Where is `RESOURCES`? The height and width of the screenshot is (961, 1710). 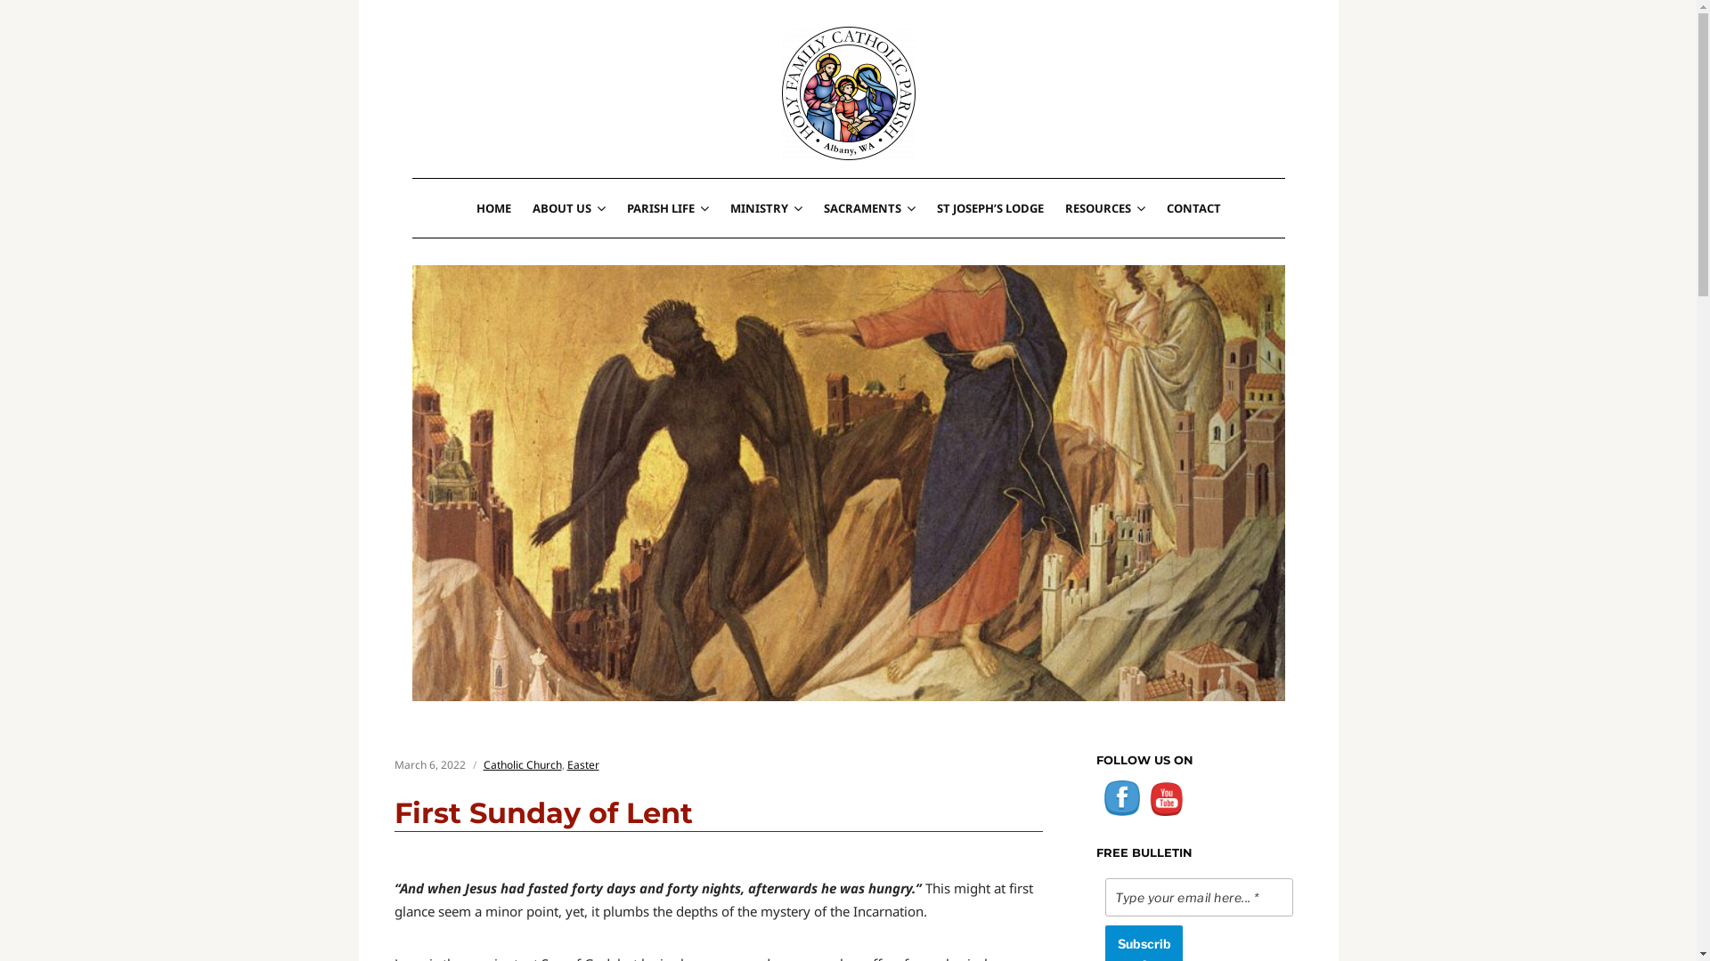 RESOURCES is located at coordinates (1105, 208).